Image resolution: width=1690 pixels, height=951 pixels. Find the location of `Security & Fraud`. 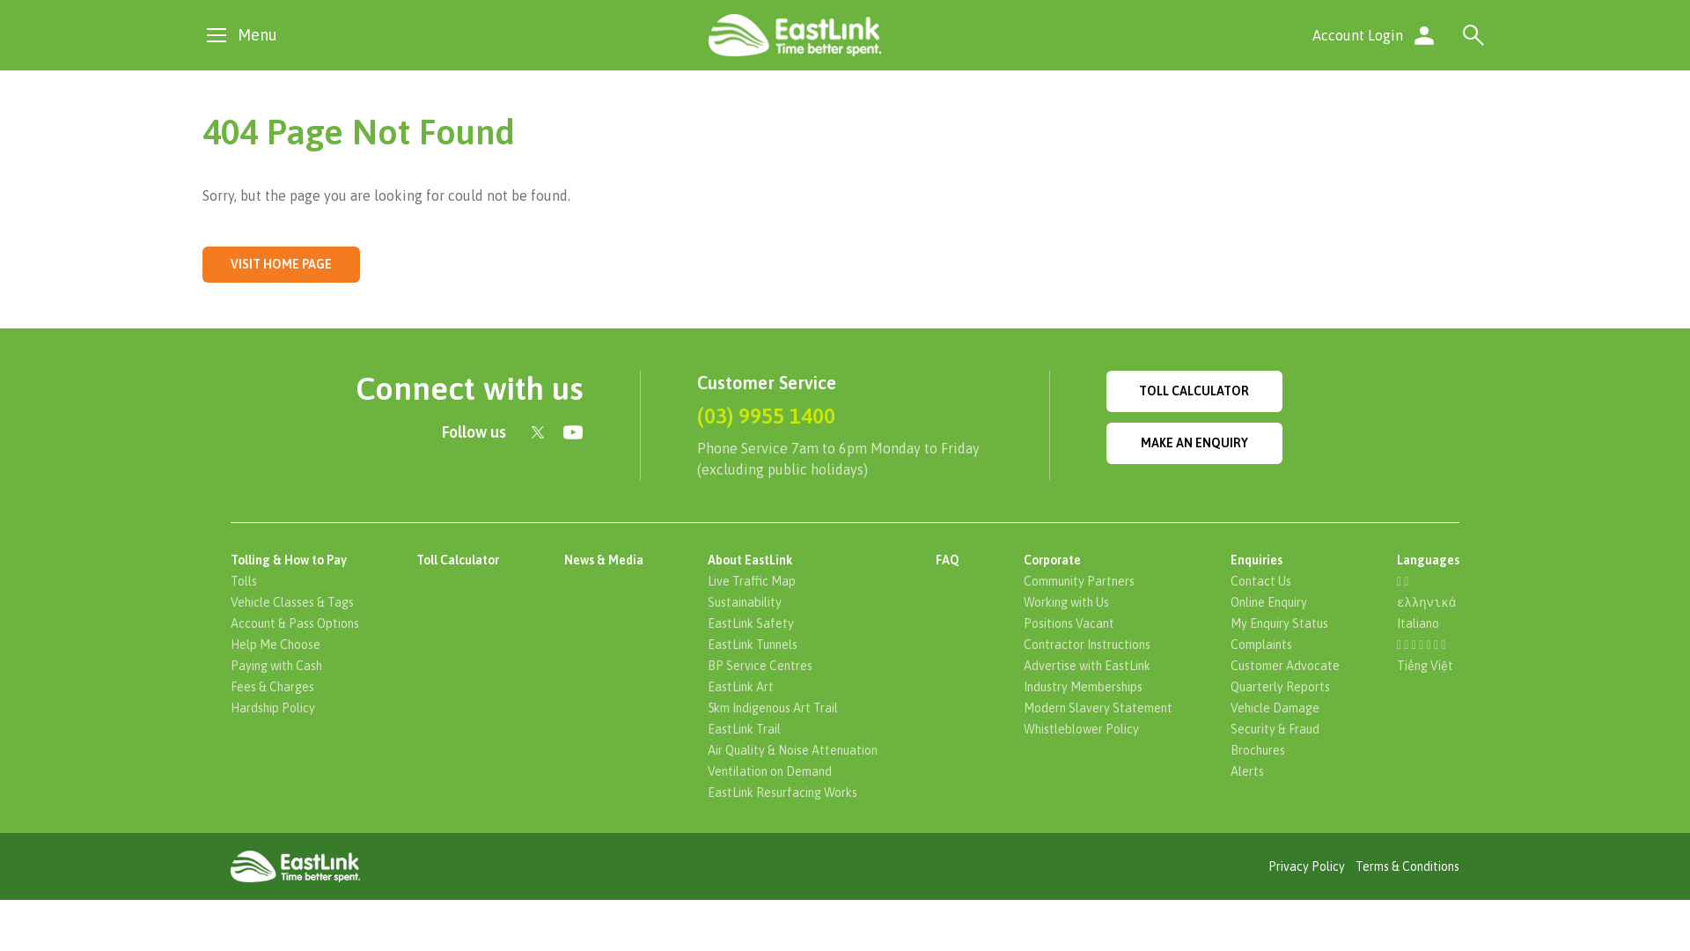

Security & Fraud is located at coordinates (1282, 729).